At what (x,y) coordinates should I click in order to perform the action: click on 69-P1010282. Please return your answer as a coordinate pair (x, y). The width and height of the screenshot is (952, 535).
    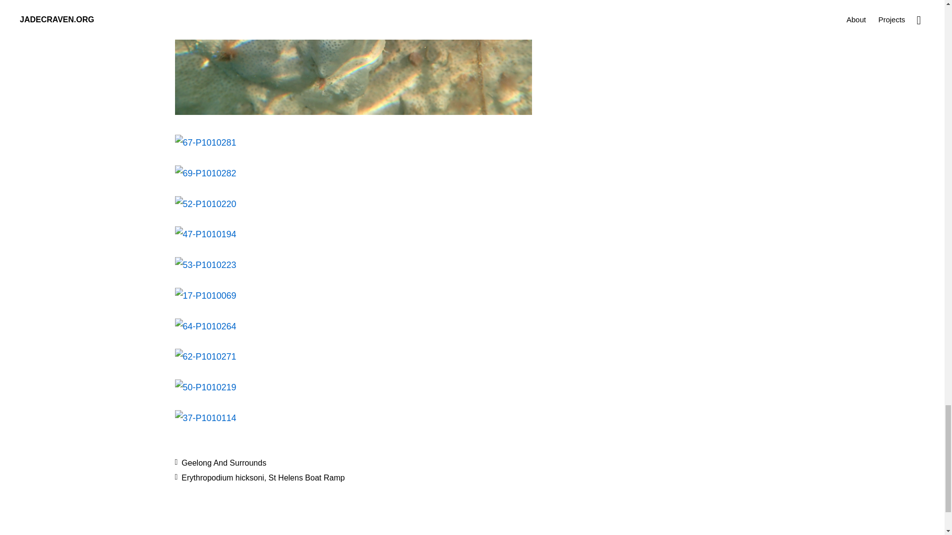
    Looking at the image, I should click on (205, 173).